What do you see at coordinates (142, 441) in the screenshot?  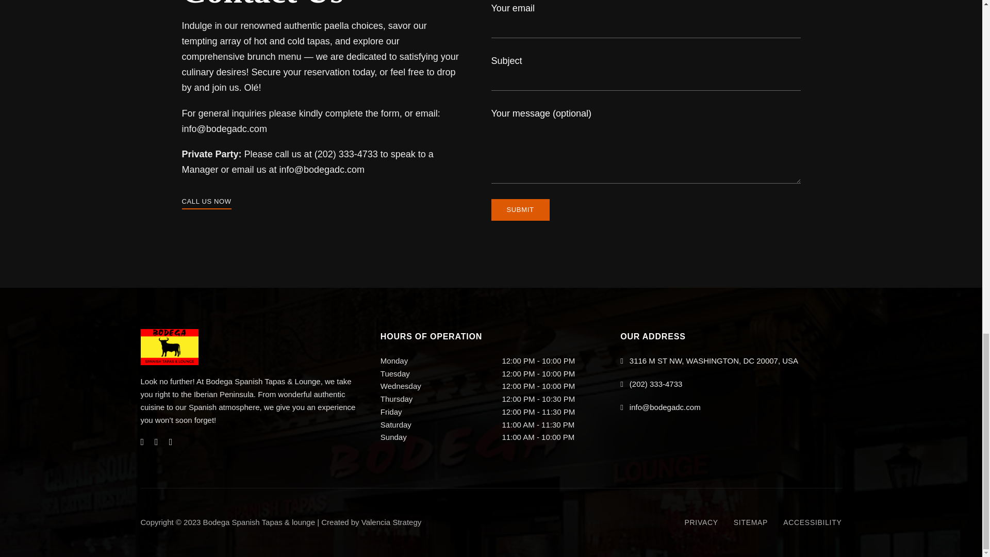 I see `Facebook` at bounding box center [142, 441].